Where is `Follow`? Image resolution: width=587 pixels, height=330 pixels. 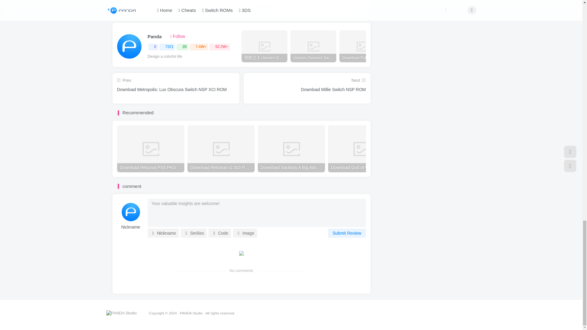
Follow is located at coordinates (178, 37).